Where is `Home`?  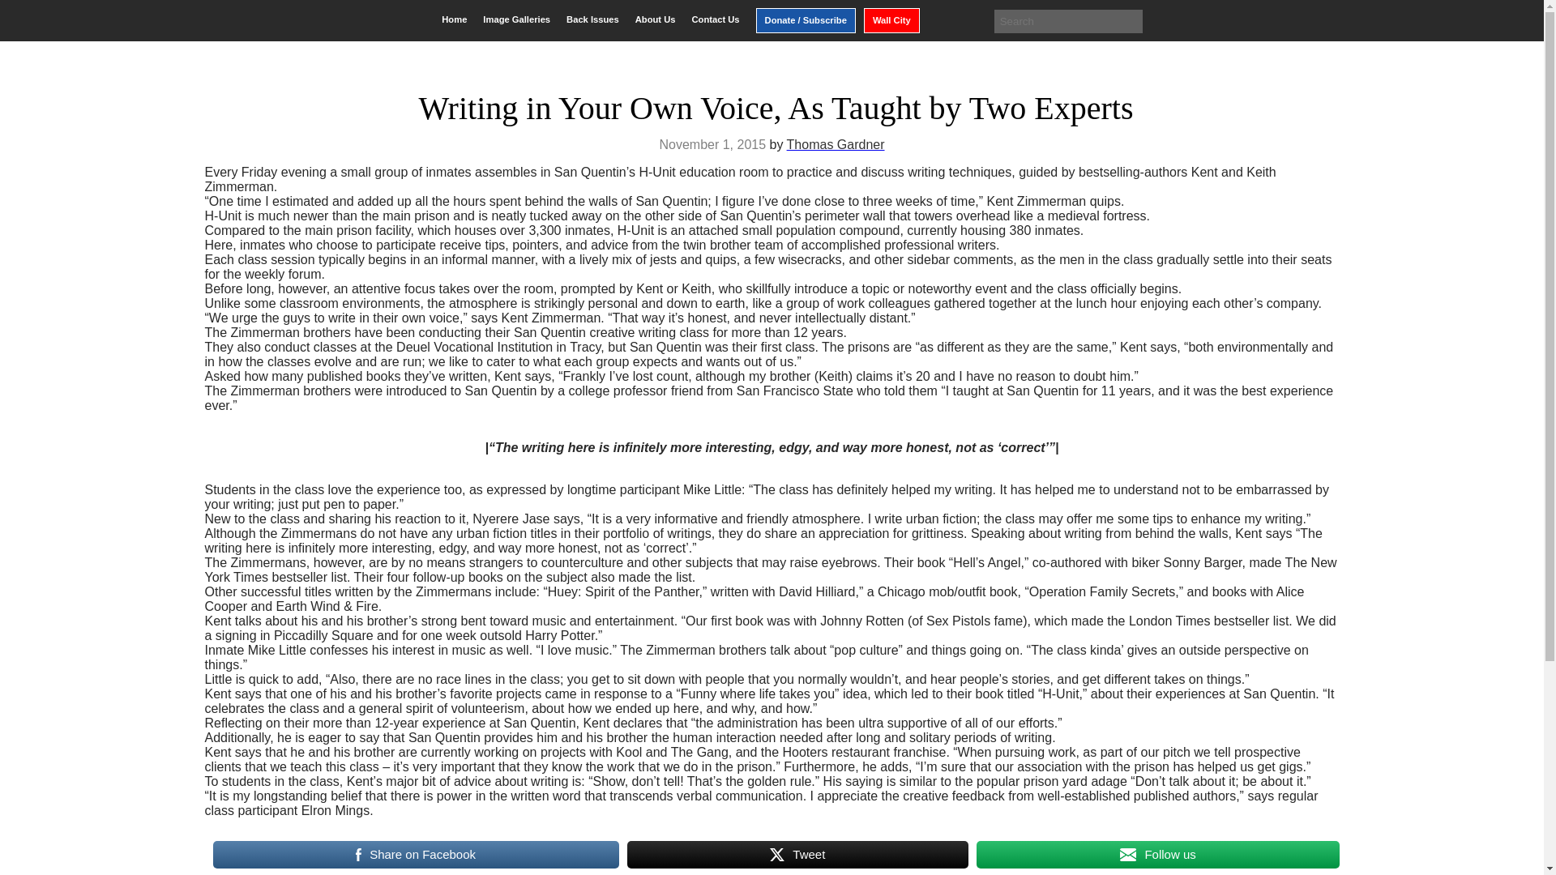 Home is located at coordinates (454, 19).